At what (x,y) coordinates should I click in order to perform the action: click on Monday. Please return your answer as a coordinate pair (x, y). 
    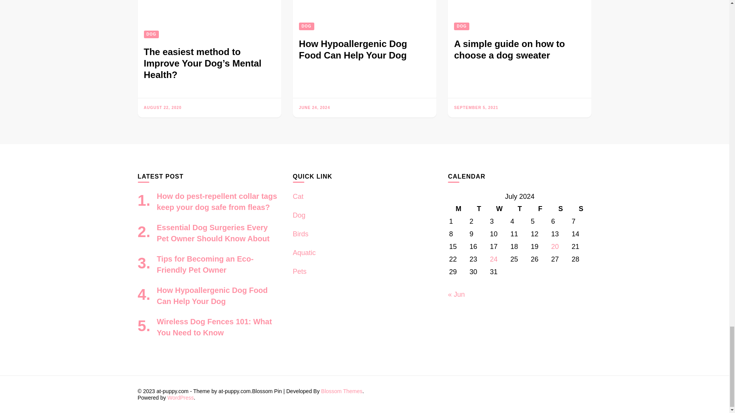
    Looking at the image, I should click on (458, 209).